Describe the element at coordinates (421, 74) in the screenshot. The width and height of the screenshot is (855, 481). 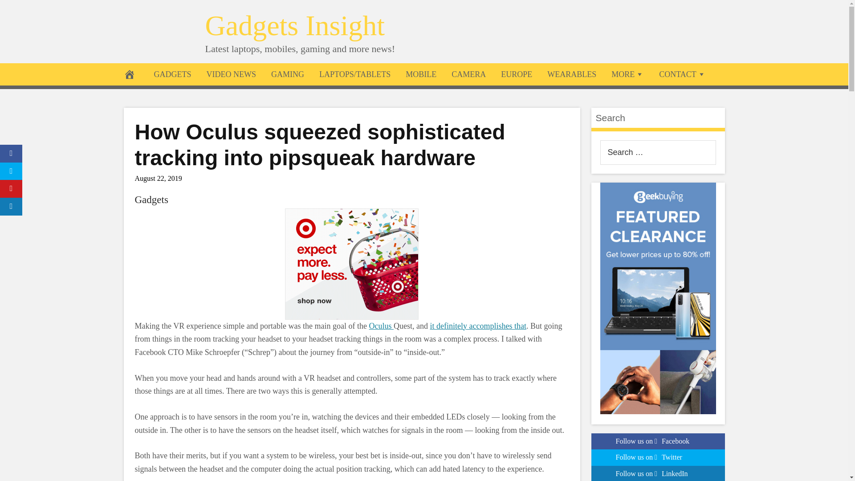
I see `MOBILE` at that location.